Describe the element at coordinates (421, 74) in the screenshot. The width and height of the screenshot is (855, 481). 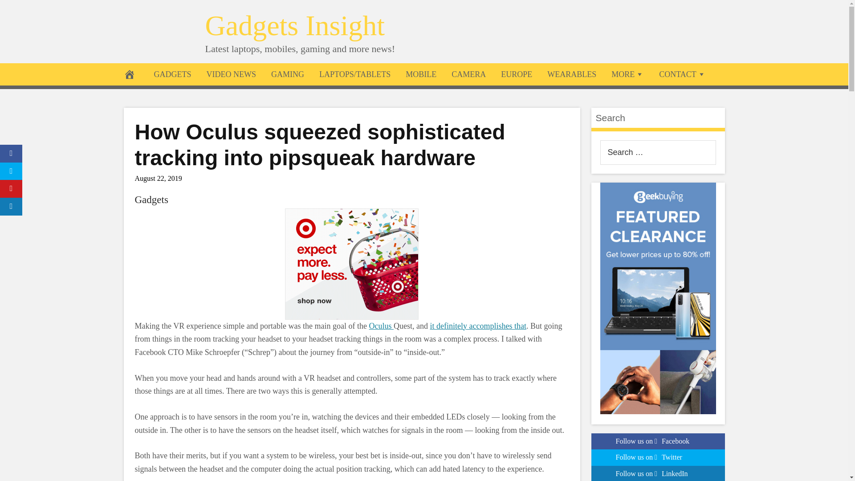
I see `MOBILE` at that location.